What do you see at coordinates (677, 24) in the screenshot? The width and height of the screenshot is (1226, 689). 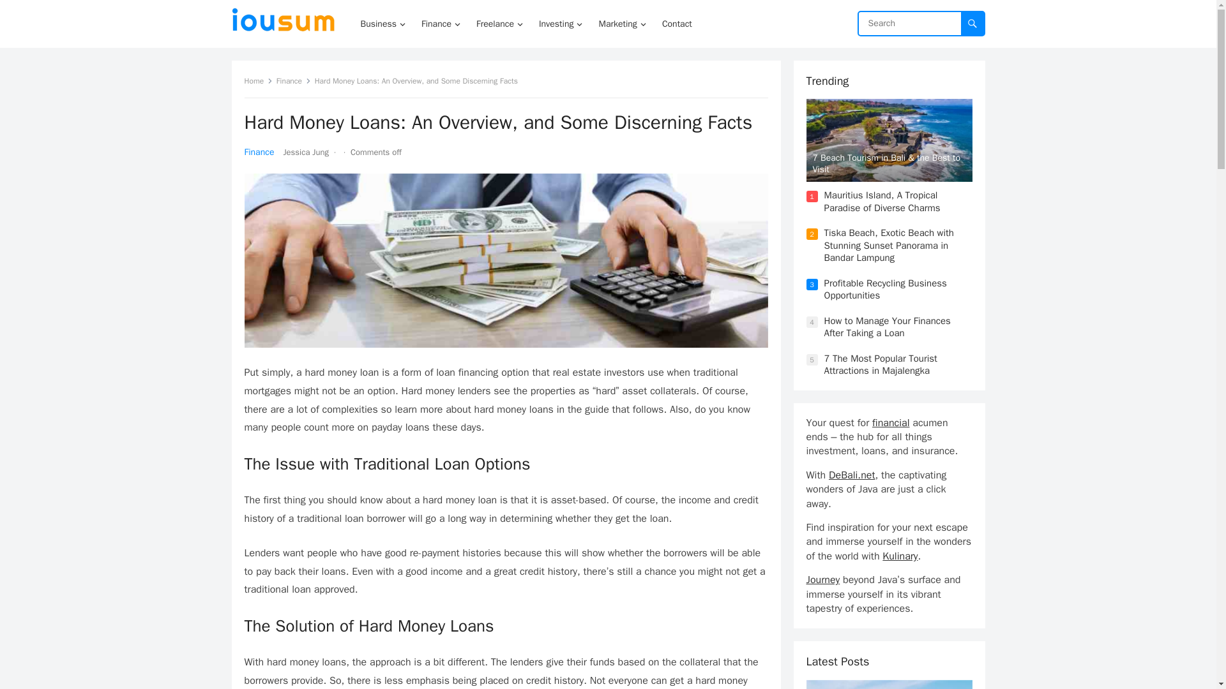 I see `Contact` at bounding box center [677, 24].